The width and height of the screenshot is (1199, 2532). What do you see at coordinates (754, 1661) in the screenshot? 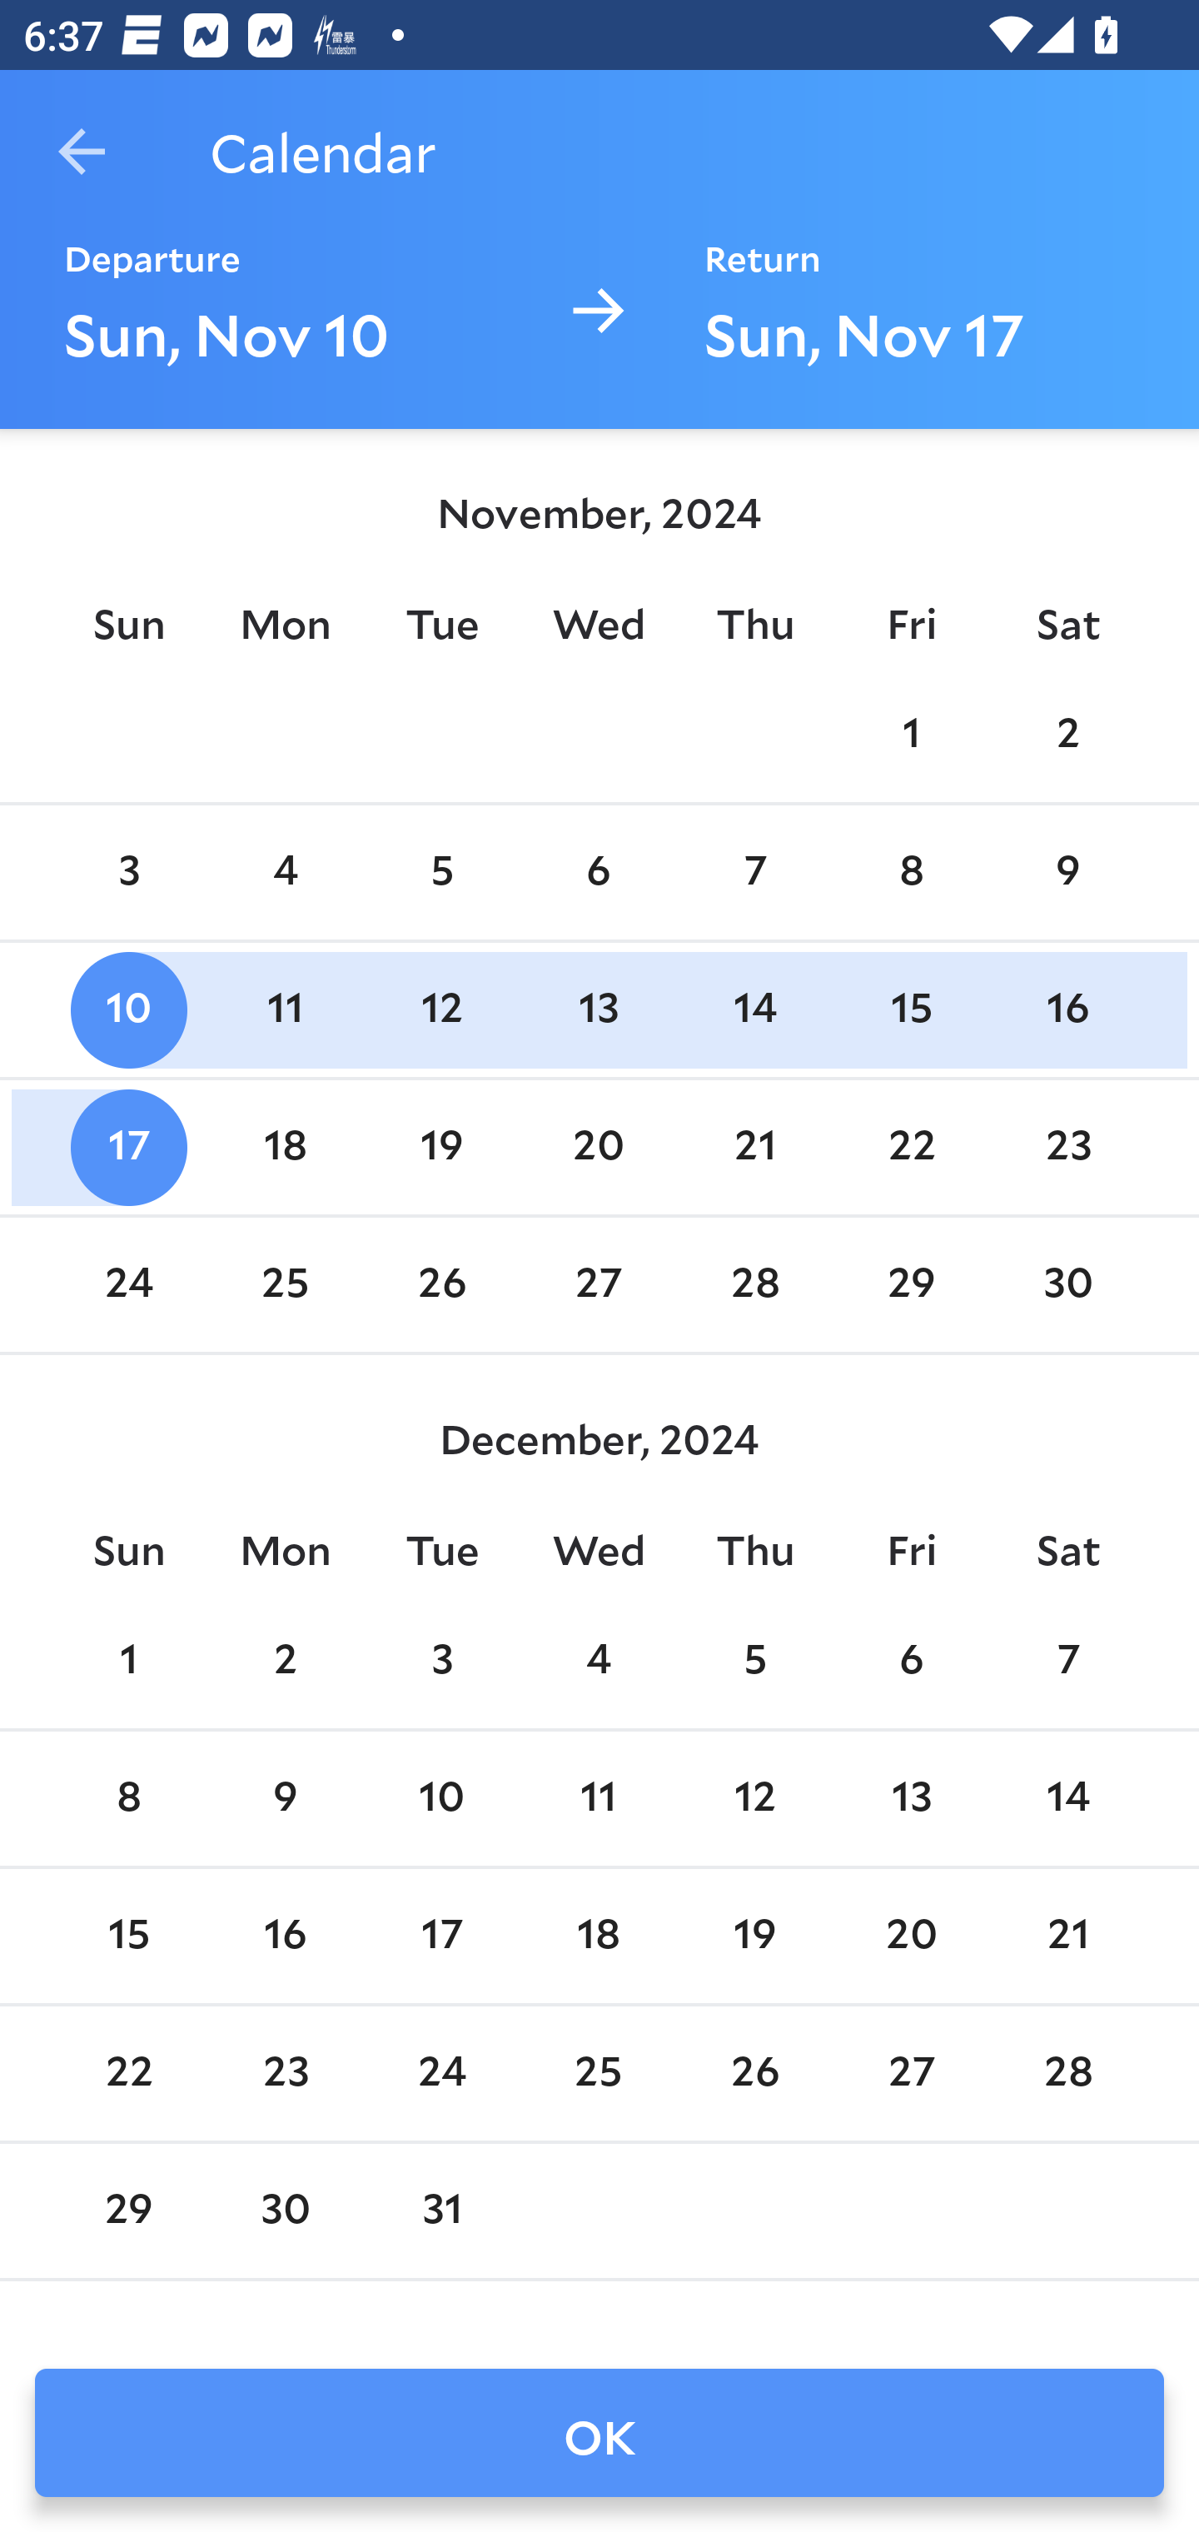
I see `5` at bounding box center [754, 1661].